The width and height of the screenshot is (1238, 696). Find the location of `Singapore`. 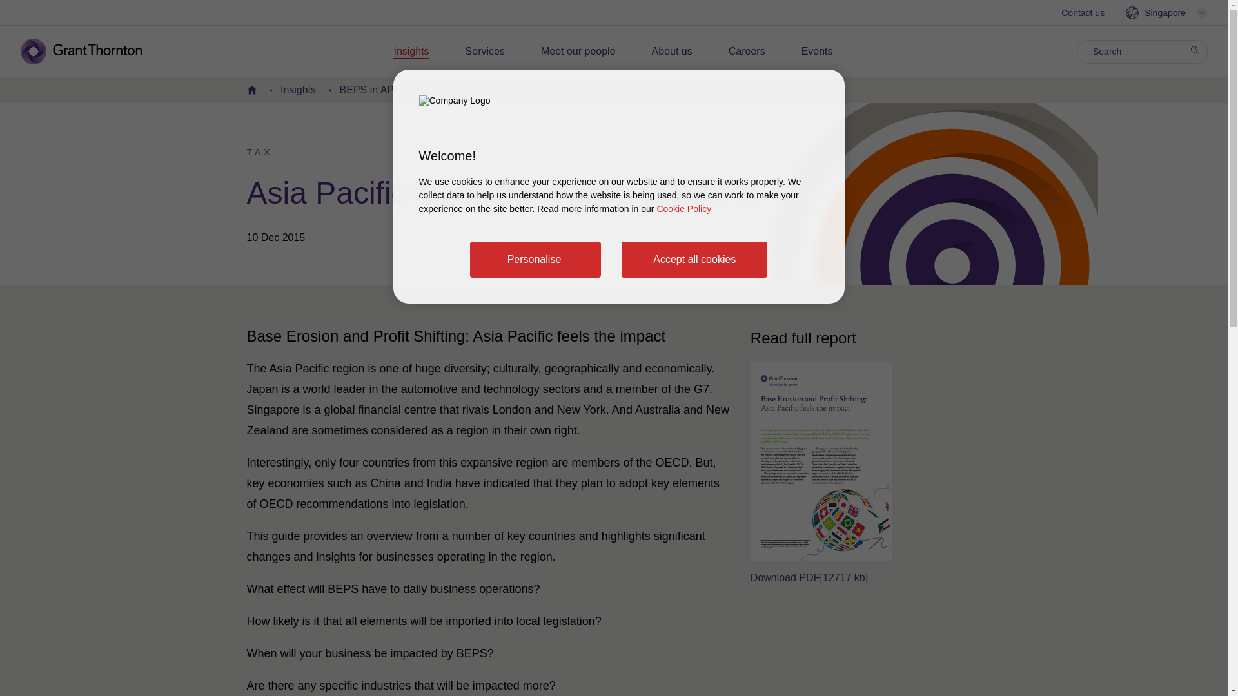

Singapore is located at coordinates (1166, 13).